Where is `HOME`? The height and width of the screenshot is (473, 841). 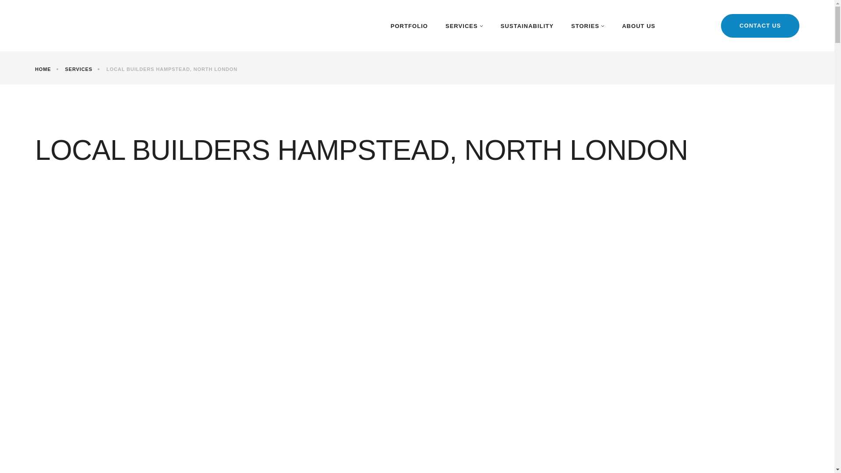 HOME is located at coordinates (46, 69).